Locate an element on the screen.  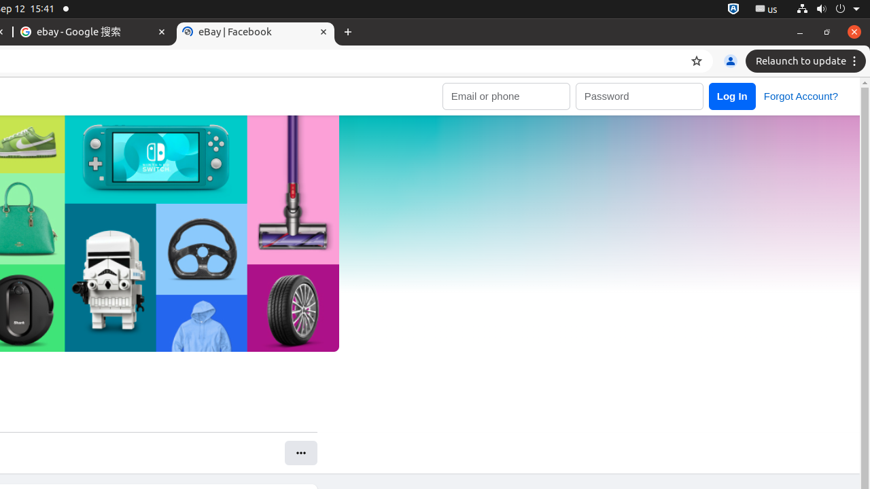
You is located at coordinates (731, 61).